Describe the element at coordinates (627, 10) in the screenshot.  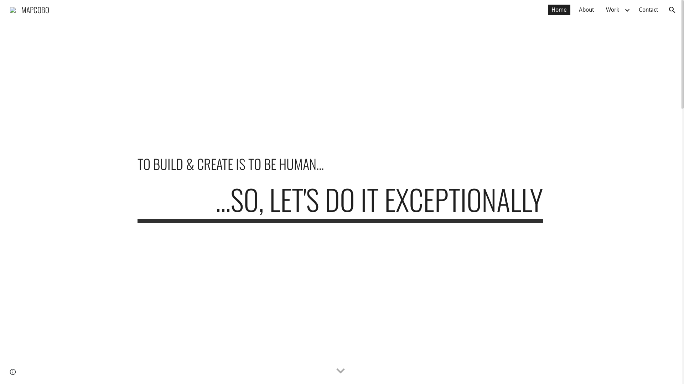
I see `Expand/Collapse` at that location.